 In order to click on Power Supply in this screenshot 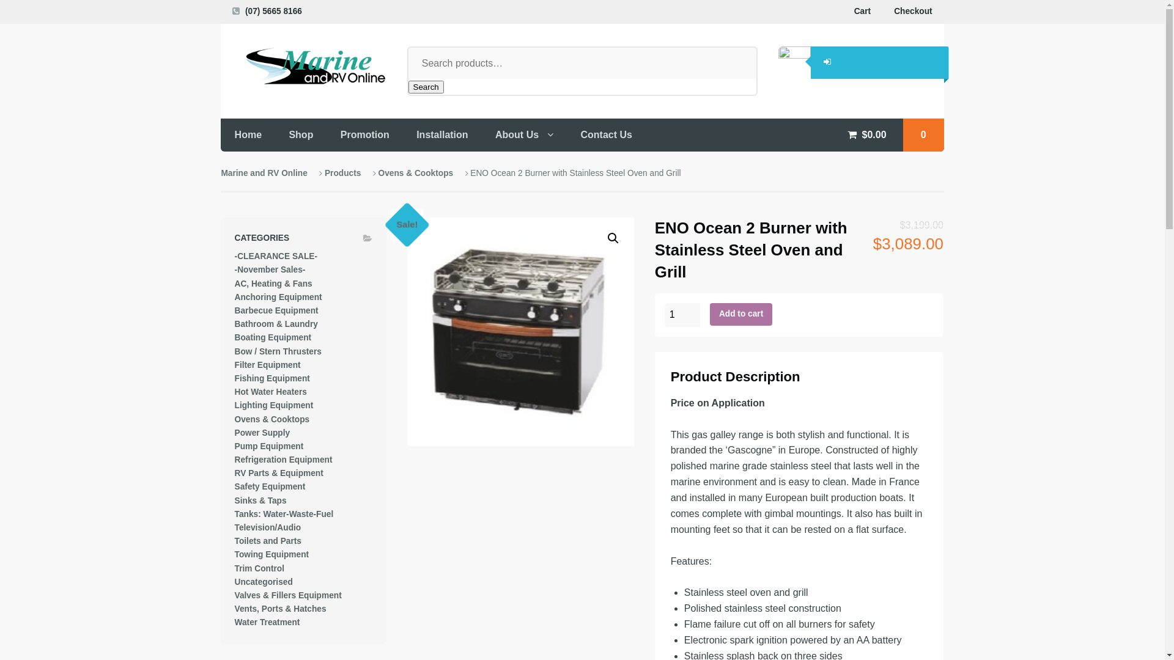, I will do `click(263, 433)`.